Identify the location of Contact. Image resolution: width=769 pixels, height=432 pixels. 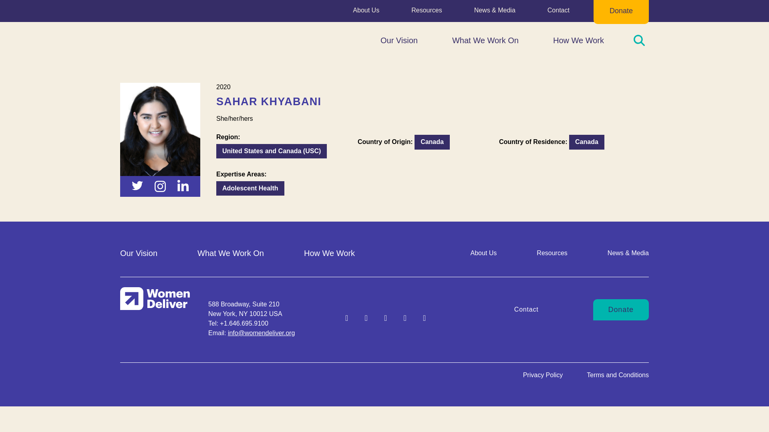
(558, 12).